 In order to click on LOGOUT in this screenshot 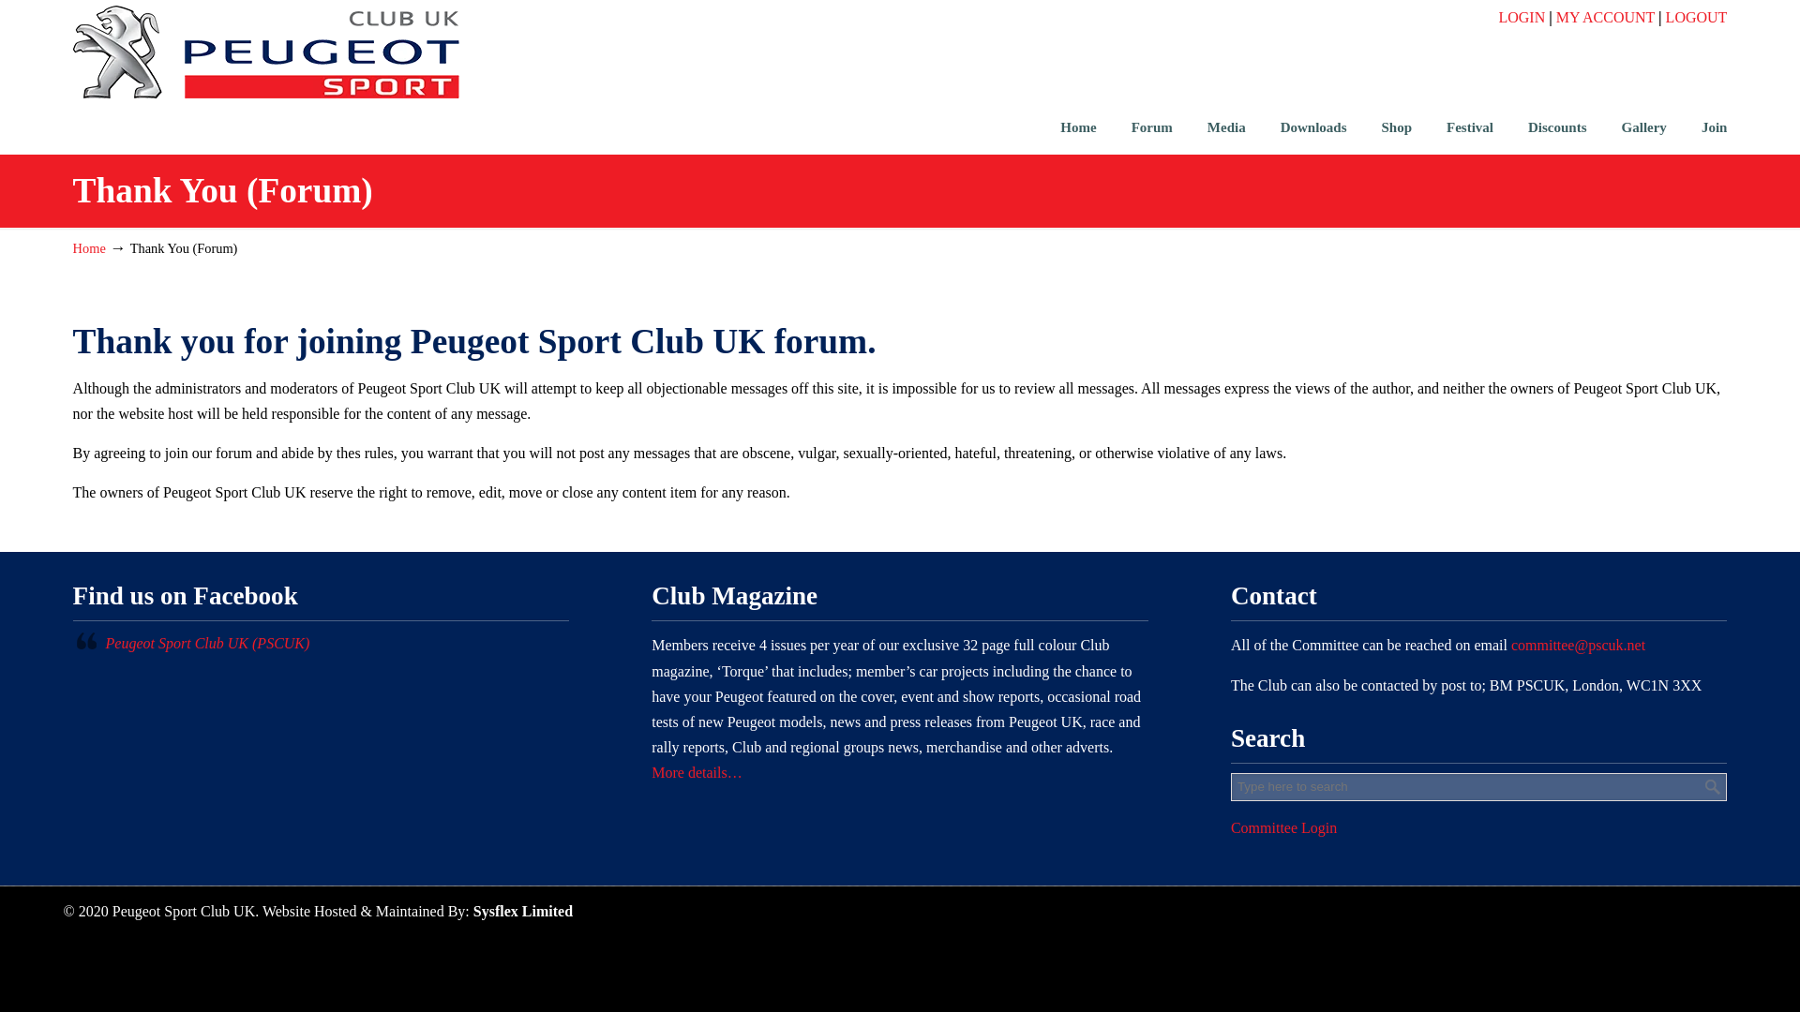, I will do `click(1697, 17)`.